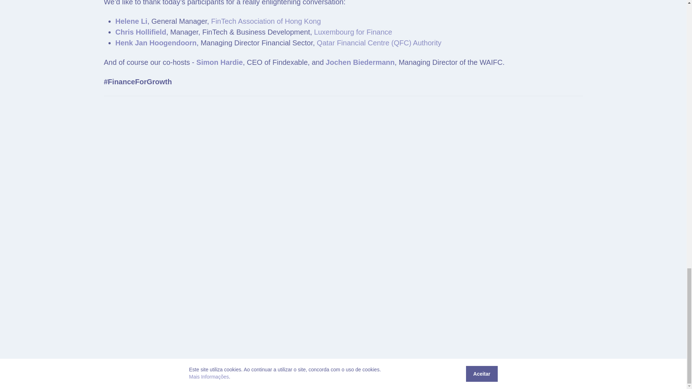 The height and width of the screenshot is (389, 692). I want to click on Chris Hollifield, so click(141, 32).